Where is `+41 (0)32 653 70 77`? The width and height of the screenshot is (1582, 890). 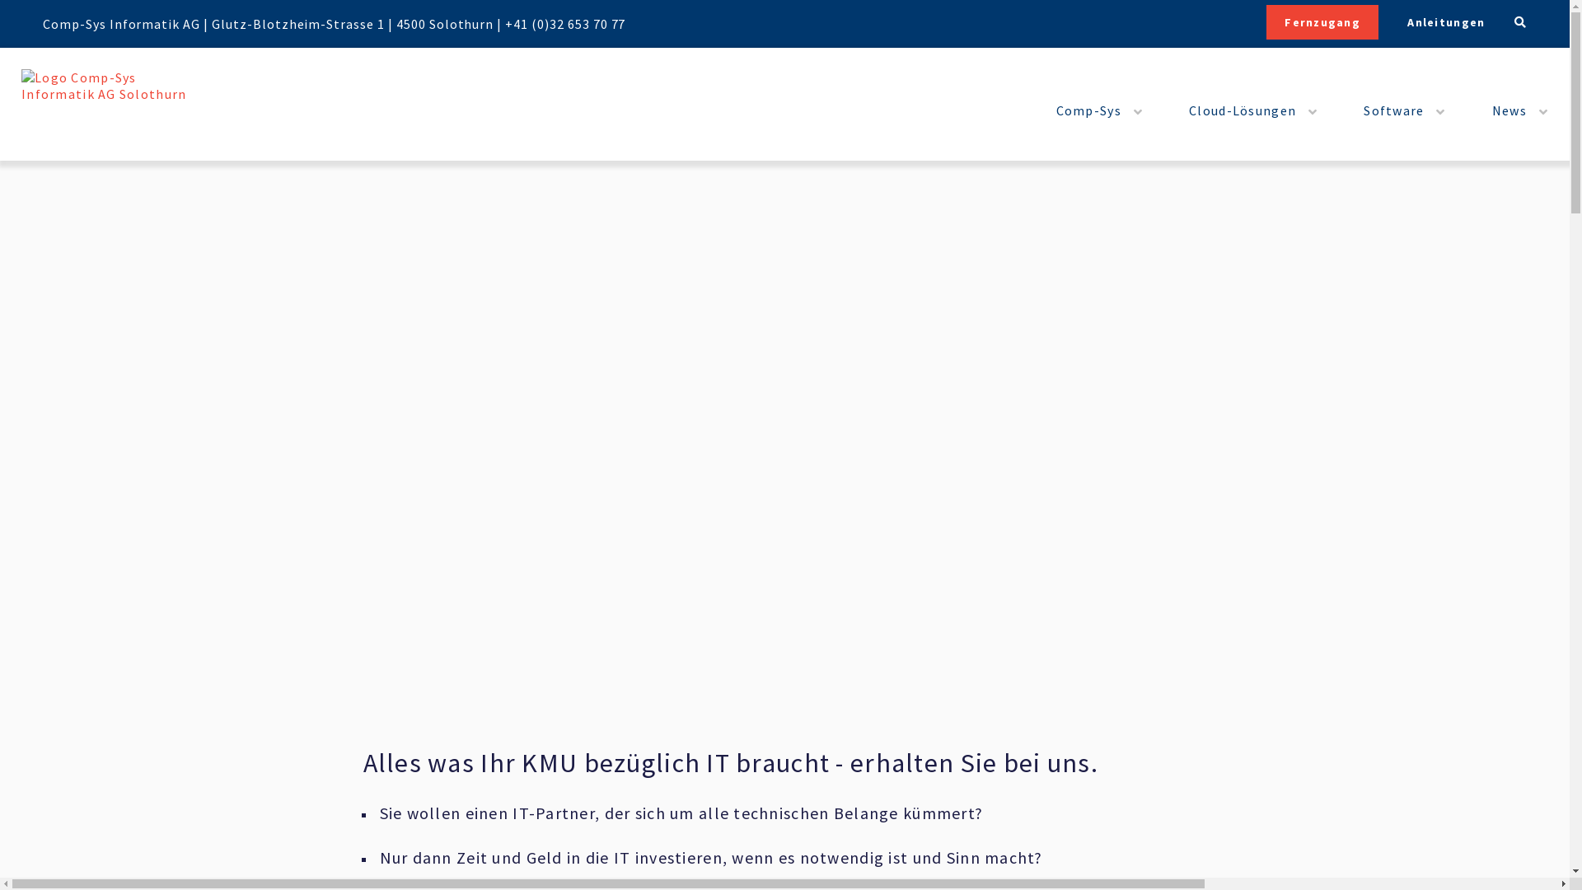 +41 (0)32 653 70 77 is located at coordinates (565, 23).